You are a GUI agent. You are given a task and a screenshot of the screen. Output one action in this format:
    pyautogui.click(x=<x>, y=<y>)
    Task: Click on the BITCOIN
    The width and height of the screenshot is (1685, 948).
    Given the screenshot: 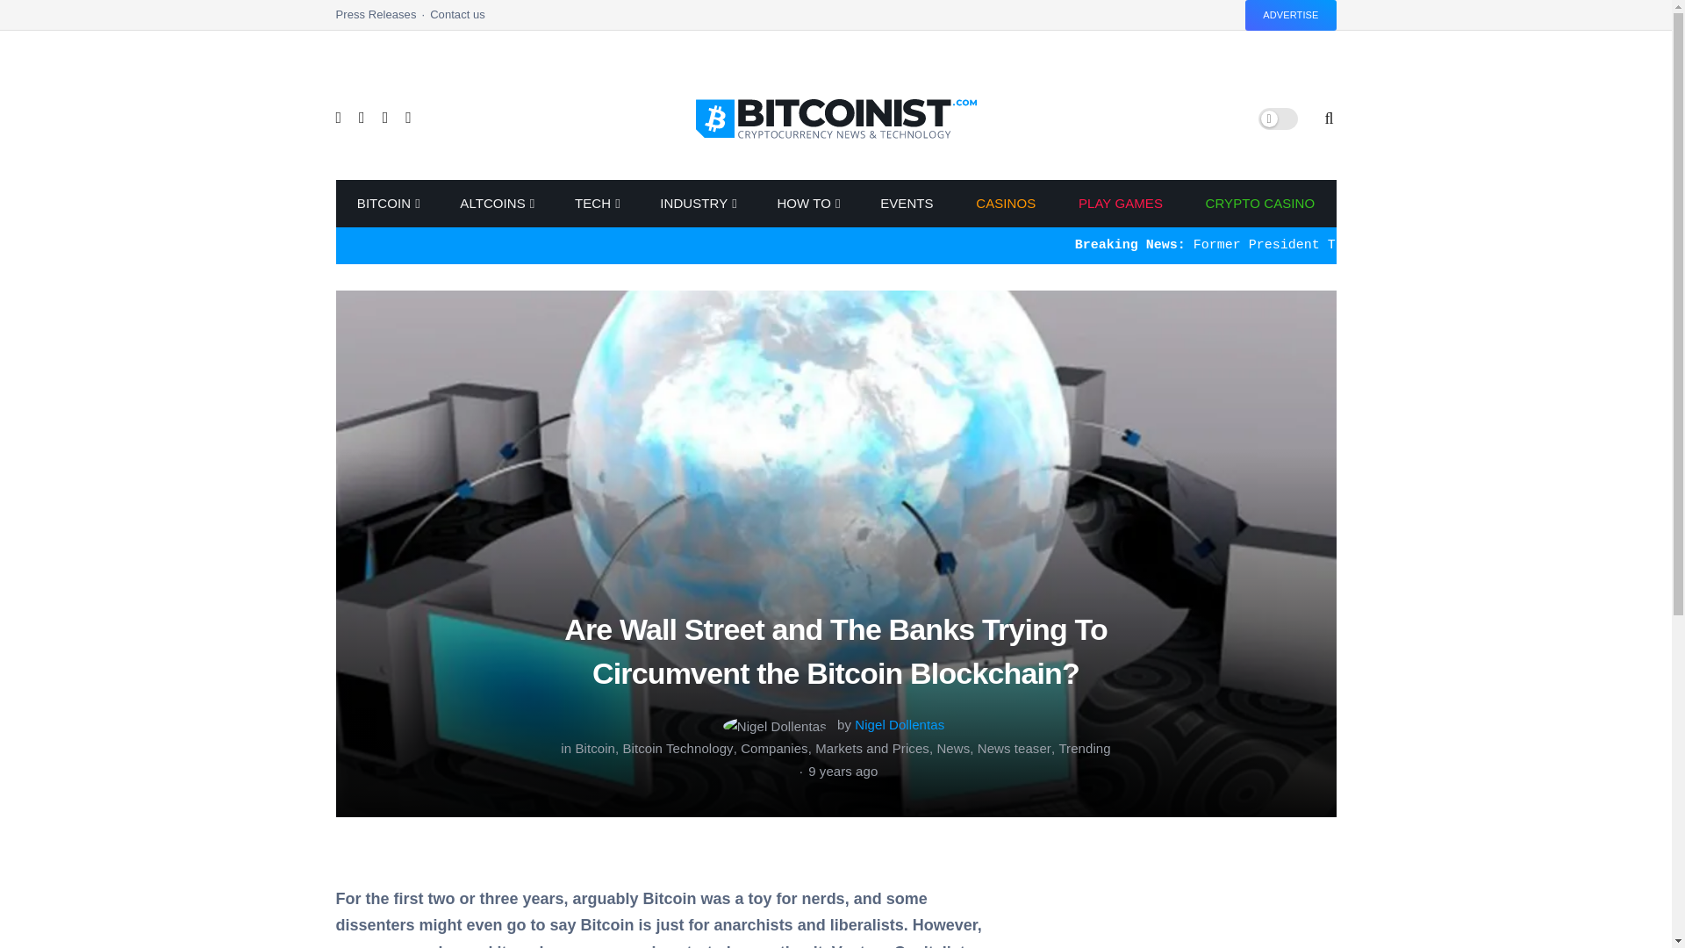 What is the action you would take?
    pyautogui.click(x=386, y=204)
    